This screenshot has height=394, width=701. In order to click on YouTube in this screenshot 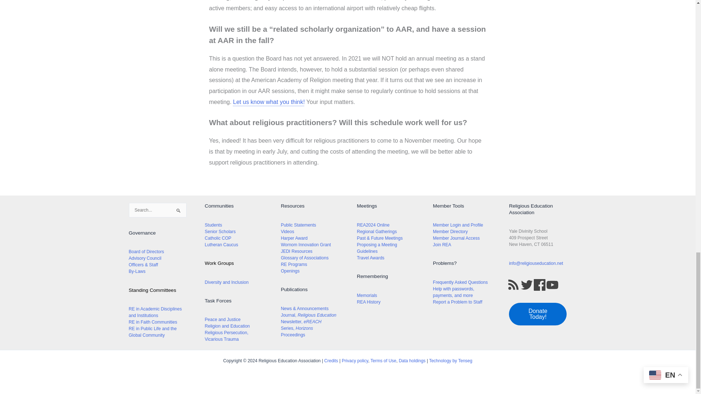, I will do `click(552, 285)`.